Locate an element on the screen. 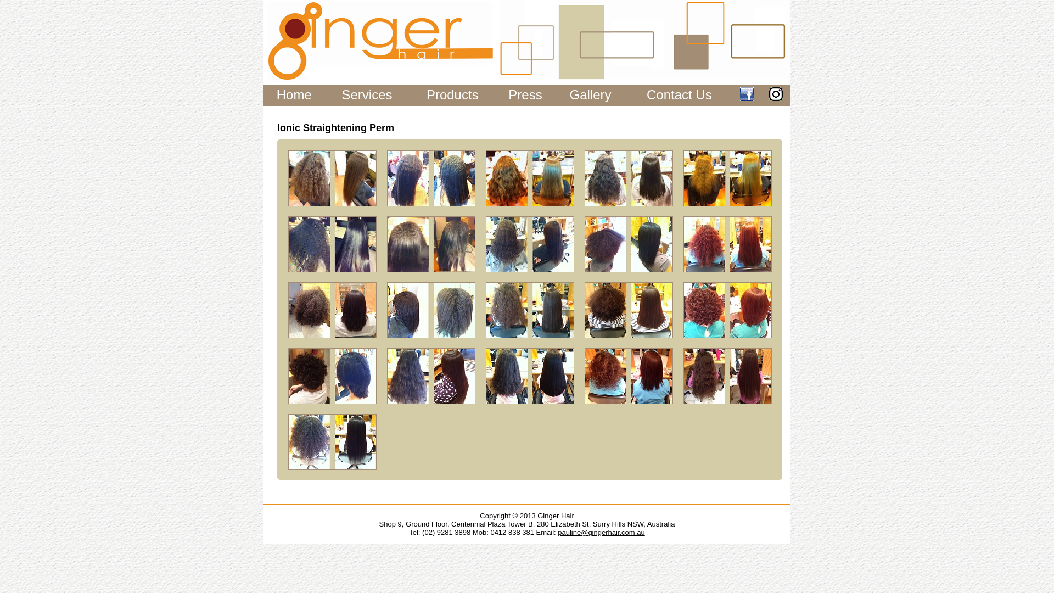 The height and width of the screenshot is (593, 1054). Products is located at coordinates (452, 94).